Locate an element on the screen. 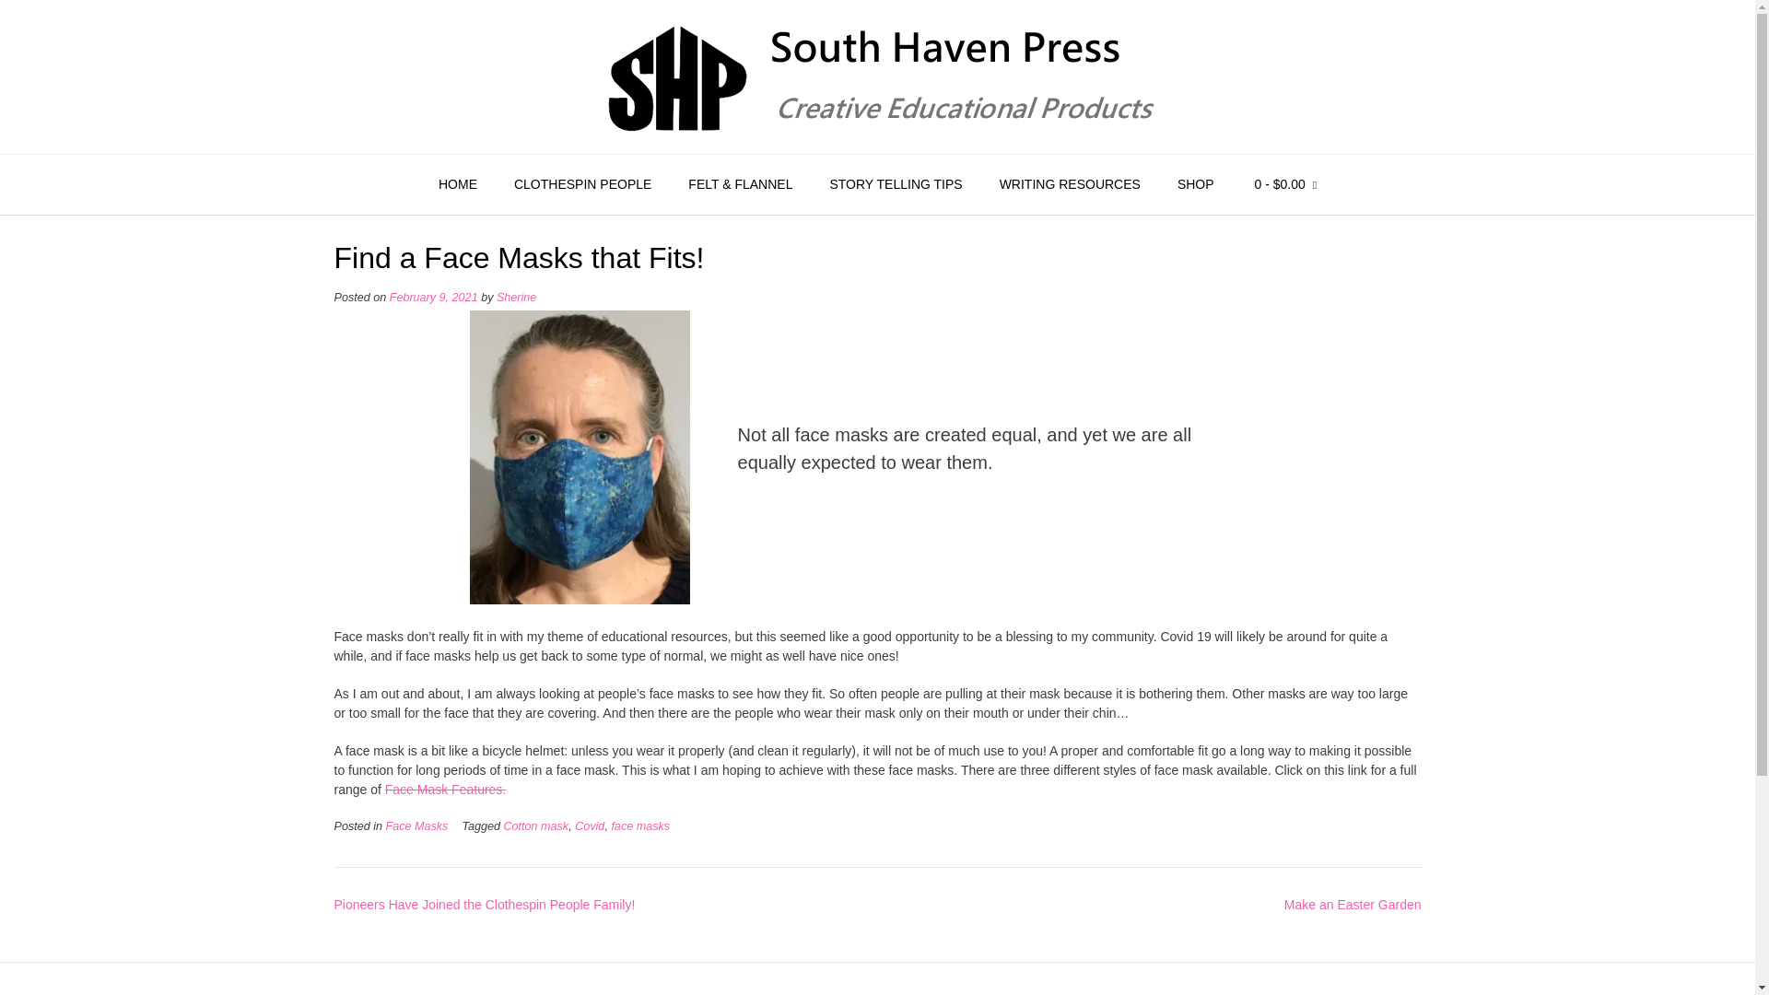 This screenshot has width=1769, height=995. Face Mask Features. is located at coordinates (446, 789).